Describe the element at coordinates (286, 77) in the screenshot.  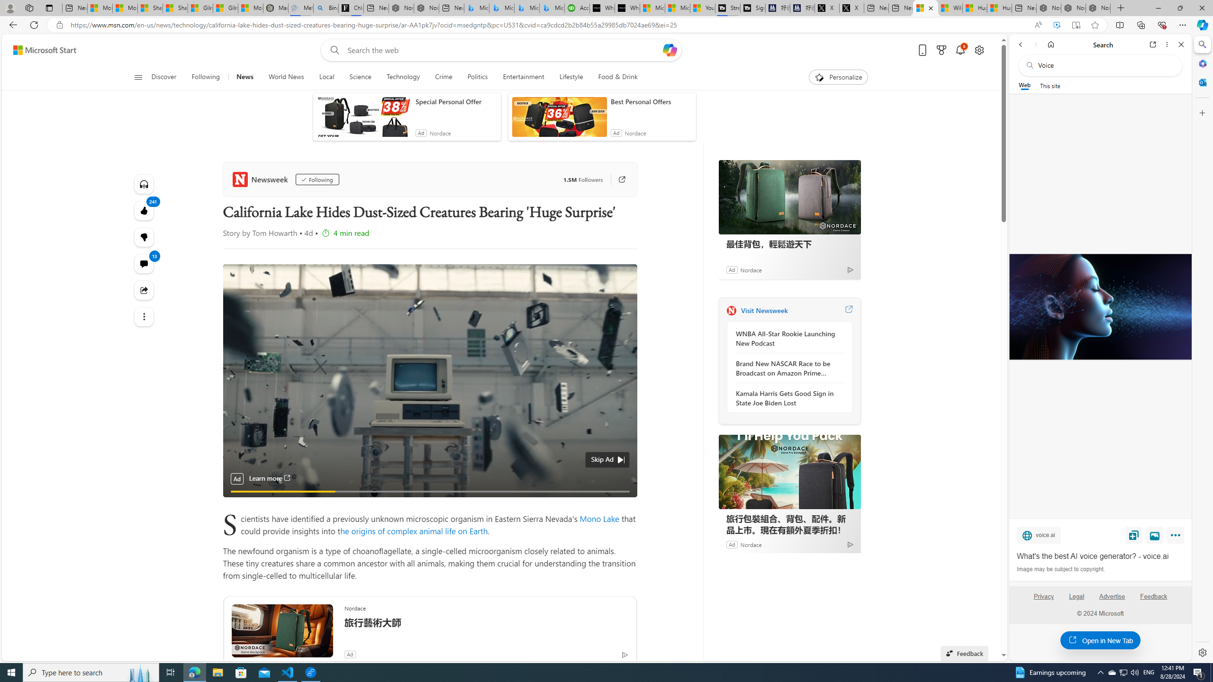
I see `World News` at that location.